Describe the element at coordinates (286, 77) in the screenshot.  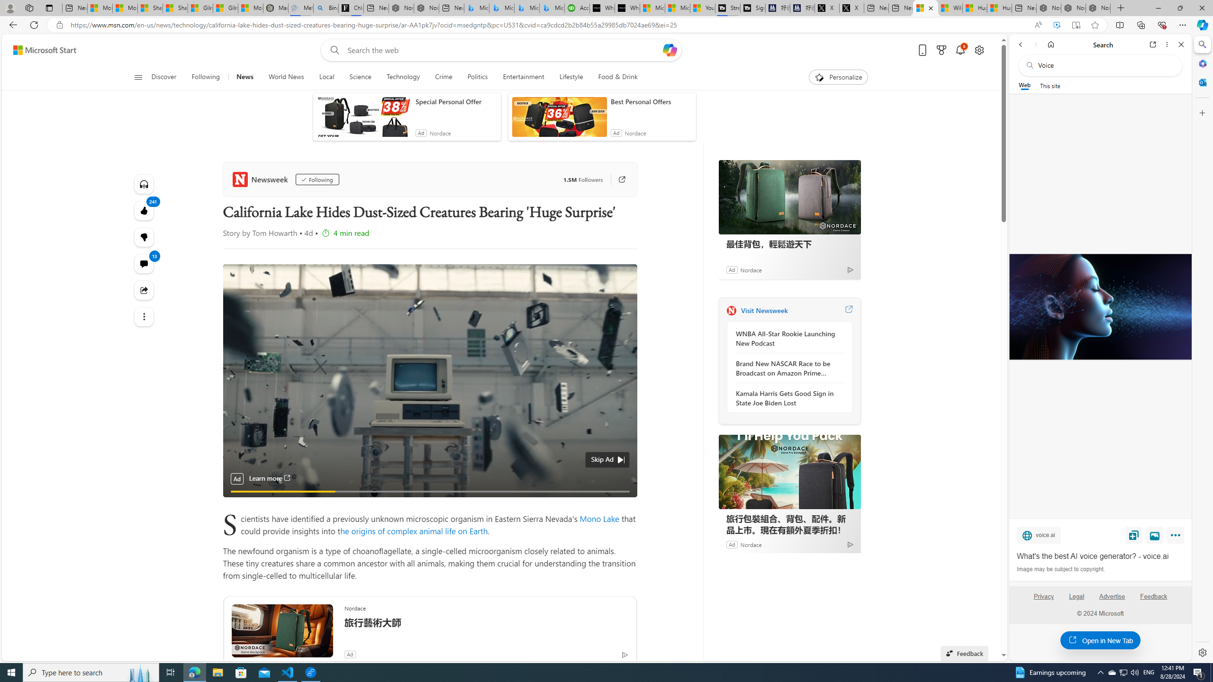
I see `World News` at that location.